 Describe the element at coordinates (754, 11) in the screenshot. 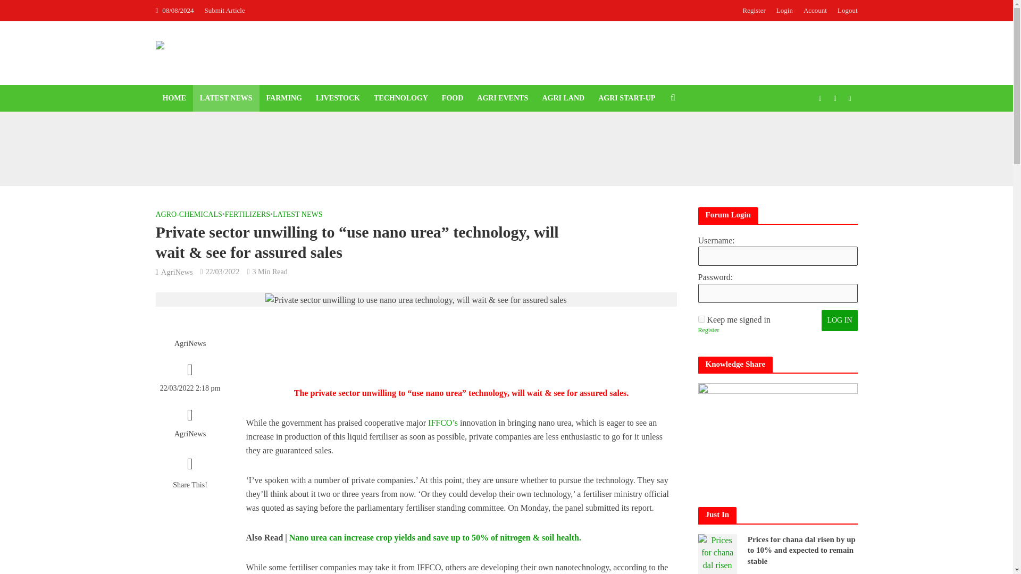

I see `Register` at that location.